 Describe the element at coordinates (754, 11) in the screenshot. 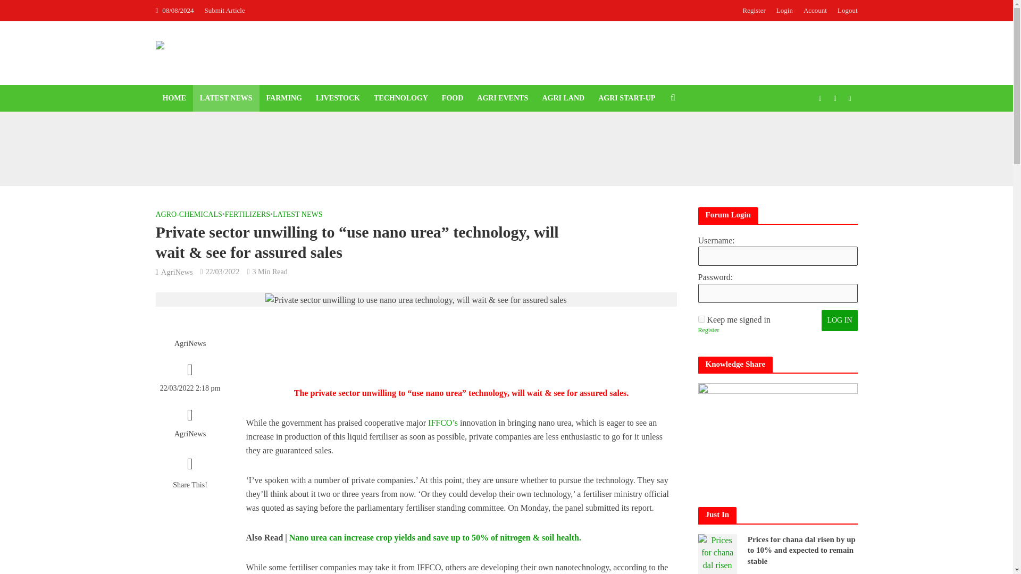

I see `Register` at that location.